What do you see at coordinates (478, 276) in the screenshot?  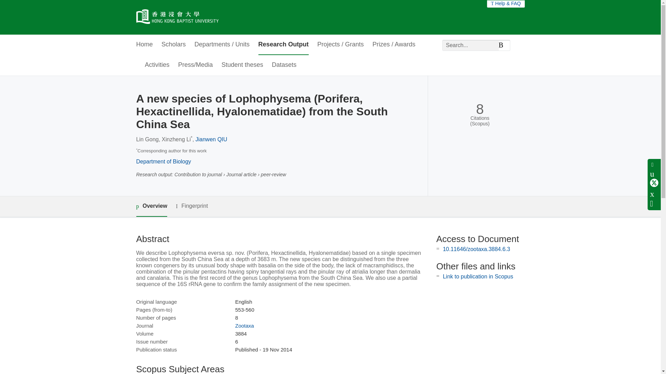 I see `Link to publication in Scopus` at bounding box center [478, 276].